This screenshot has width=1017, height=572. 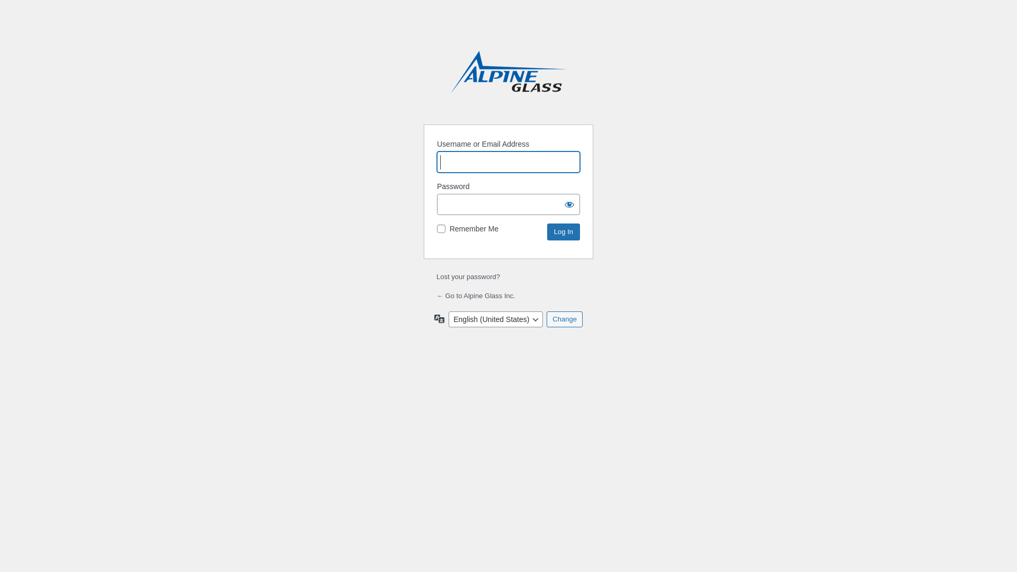 What do you see at coordinates (565, 319) in the screenshot?
I see `Change` at bounding box center [565, 319].